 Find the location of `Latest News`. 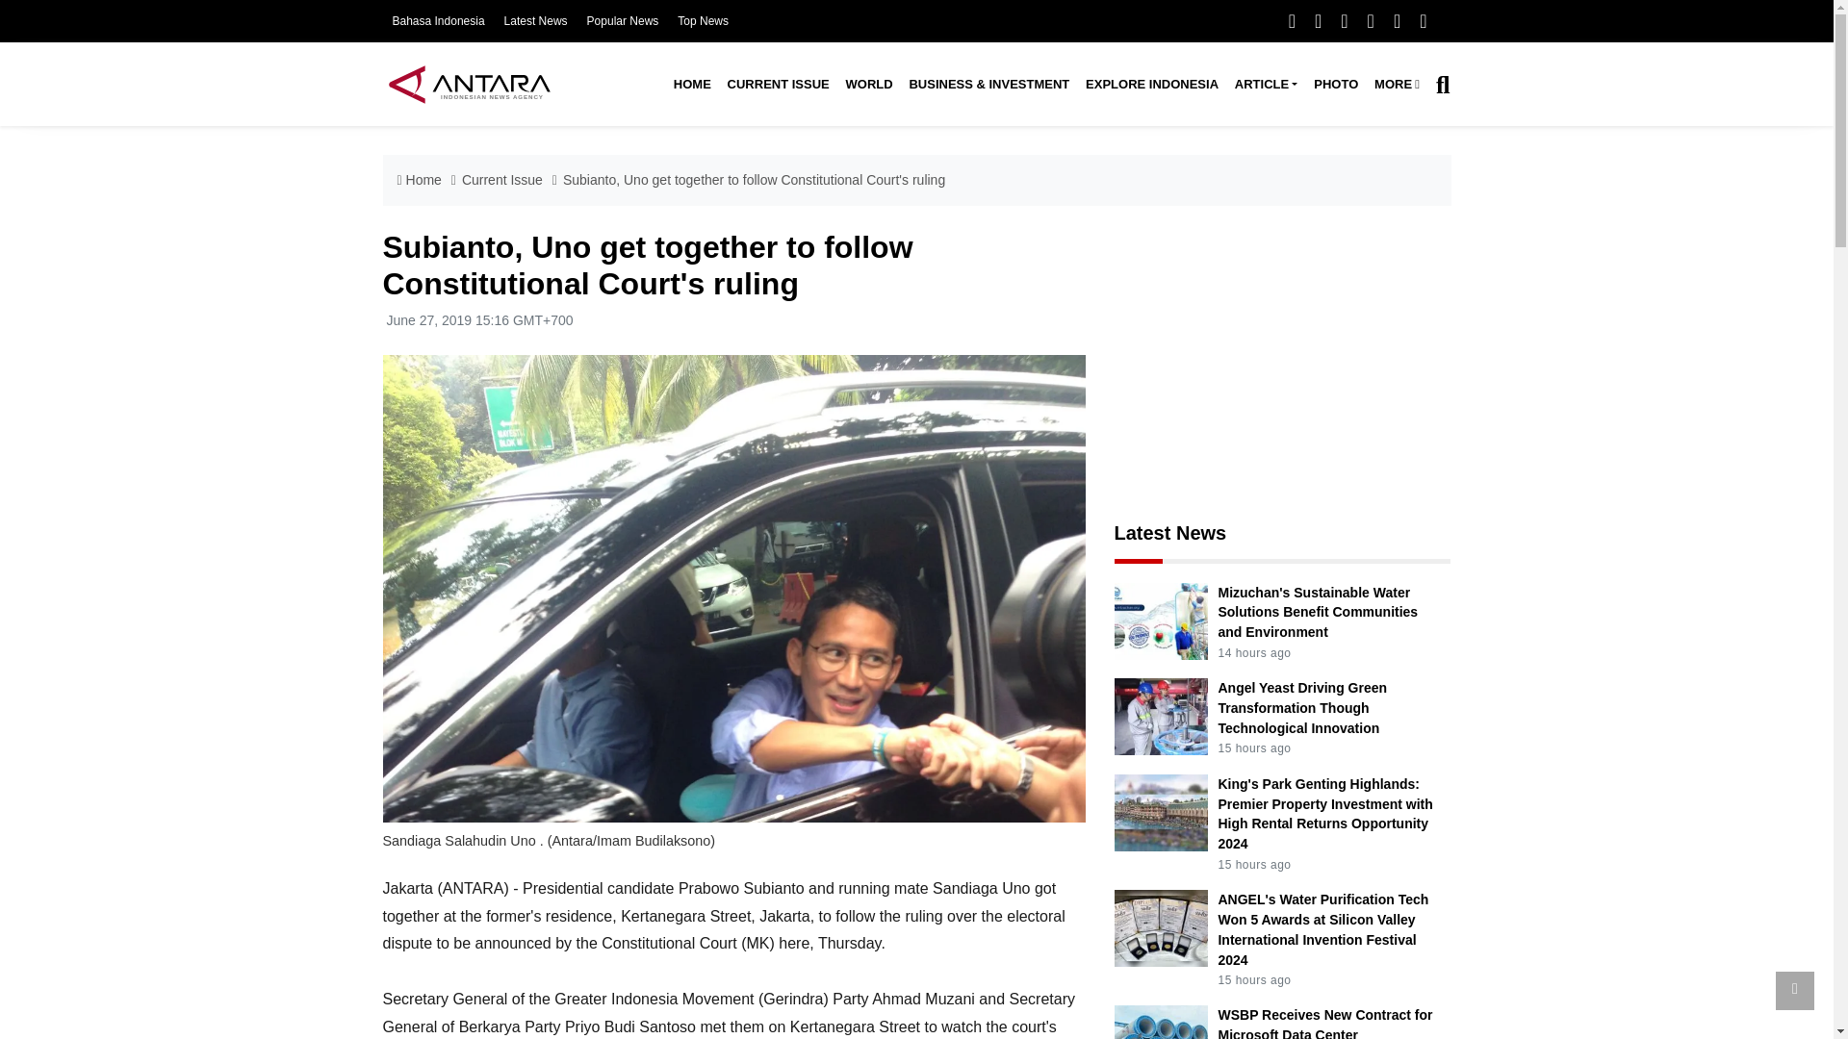

Latest News is located at coordinates (535, 21).